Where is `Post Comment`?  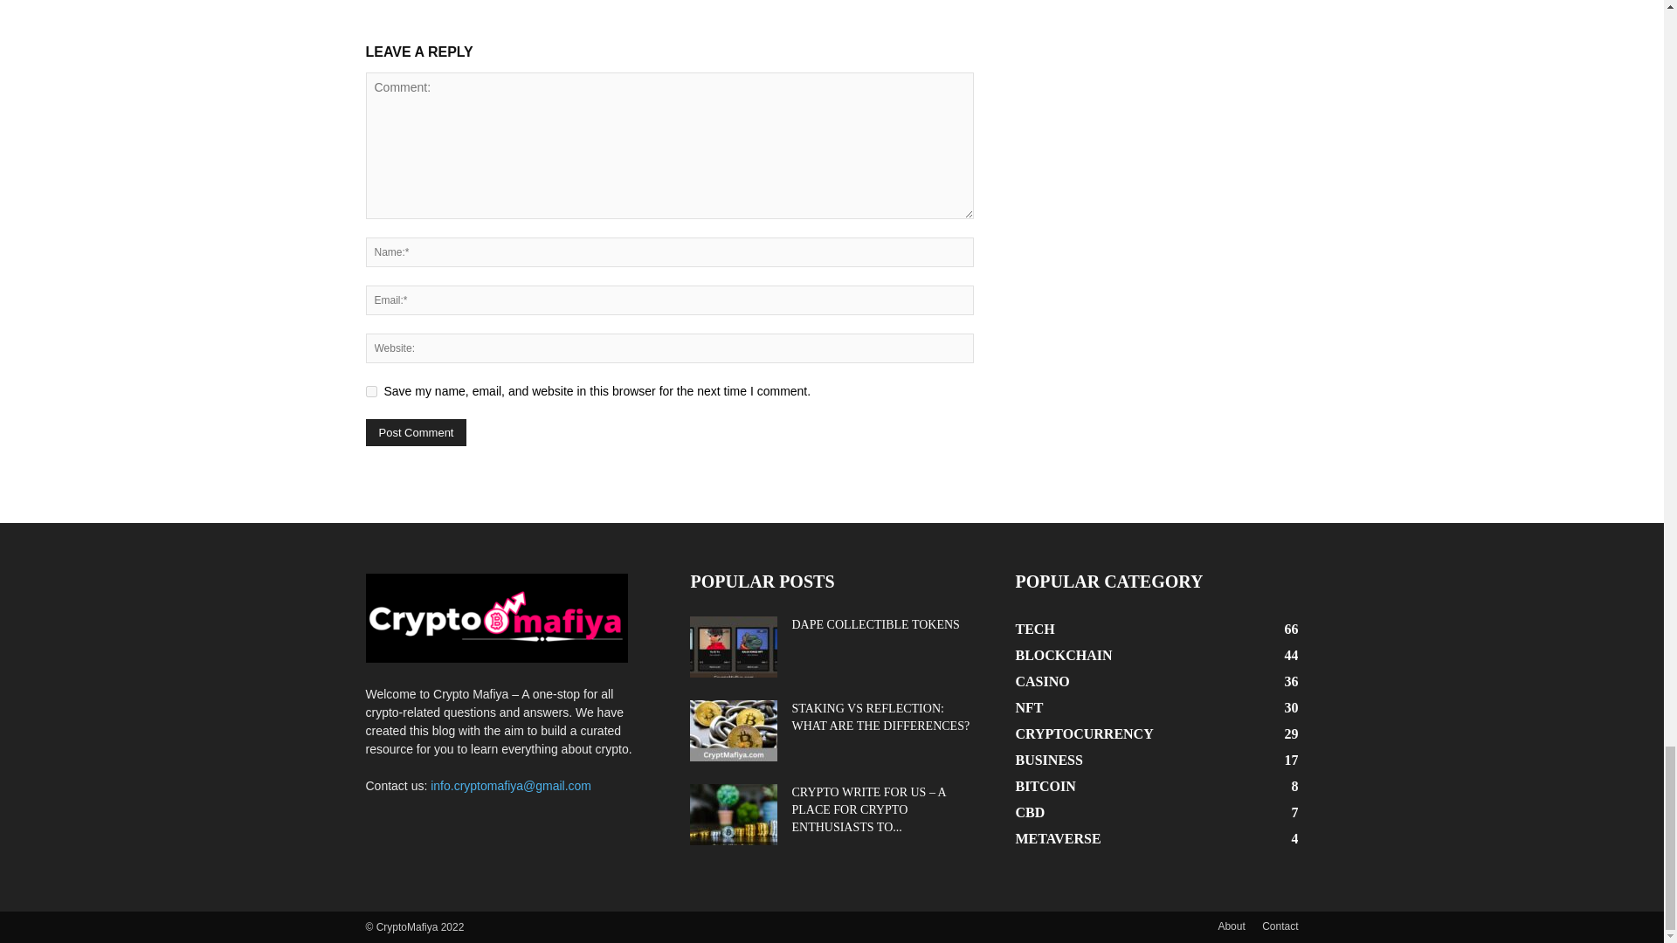 Post Comment is located at coordinates (416, 431).